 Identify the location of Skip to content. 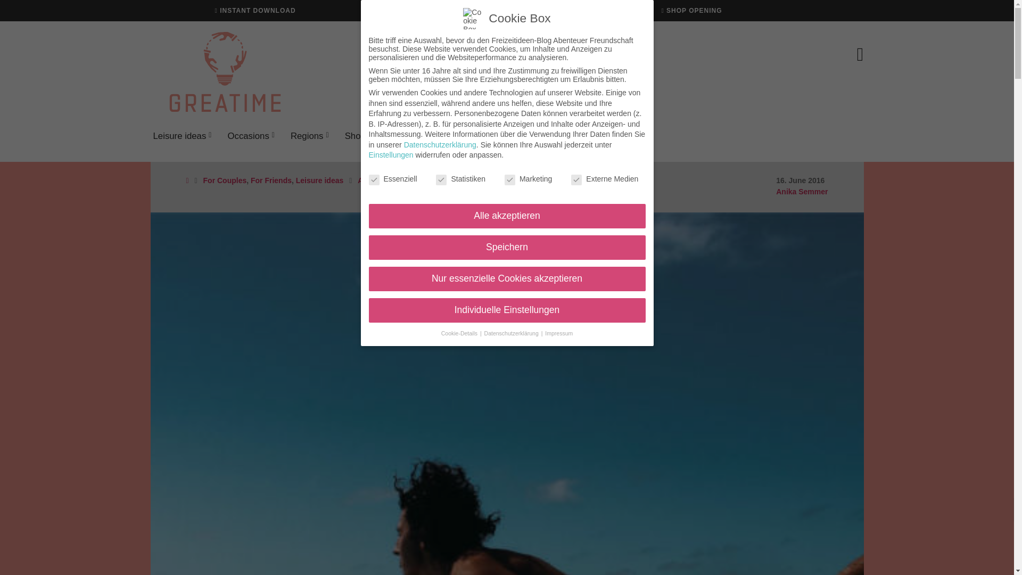
(41, 14).